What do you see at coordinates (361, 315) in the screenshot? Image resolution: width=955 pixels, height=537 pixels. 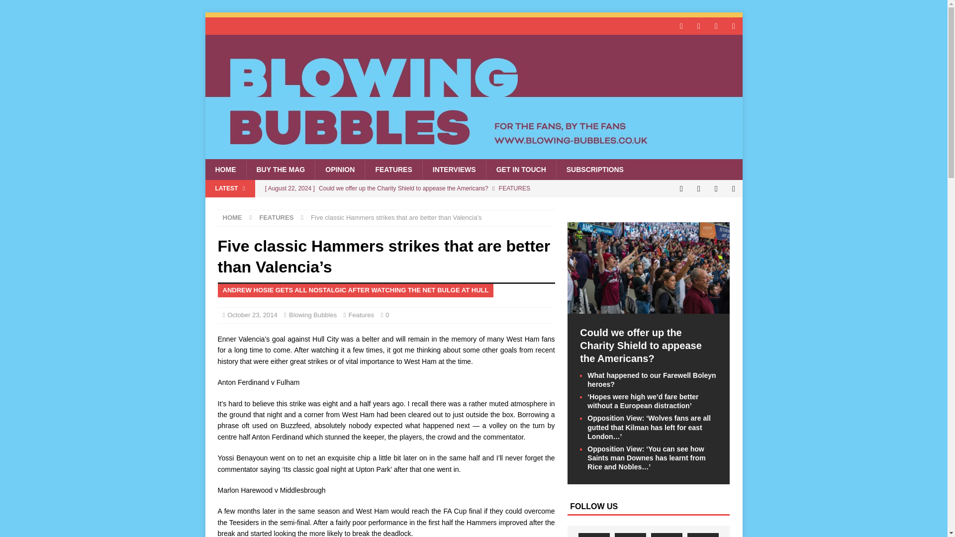 I see `Features` at bounding box center [361, 315].